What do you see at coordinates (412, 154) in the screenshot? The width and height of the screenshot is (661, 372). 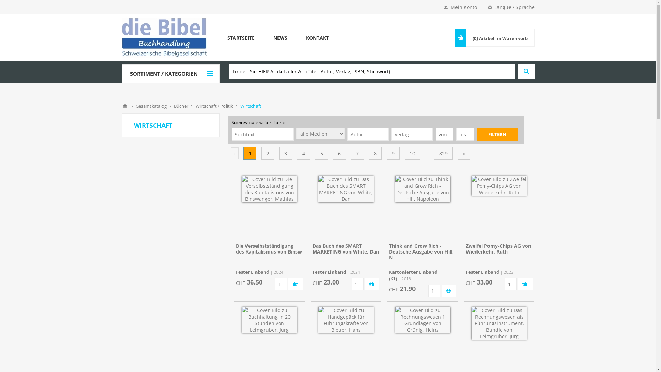 I see `10` at bounding box center [412, 154].